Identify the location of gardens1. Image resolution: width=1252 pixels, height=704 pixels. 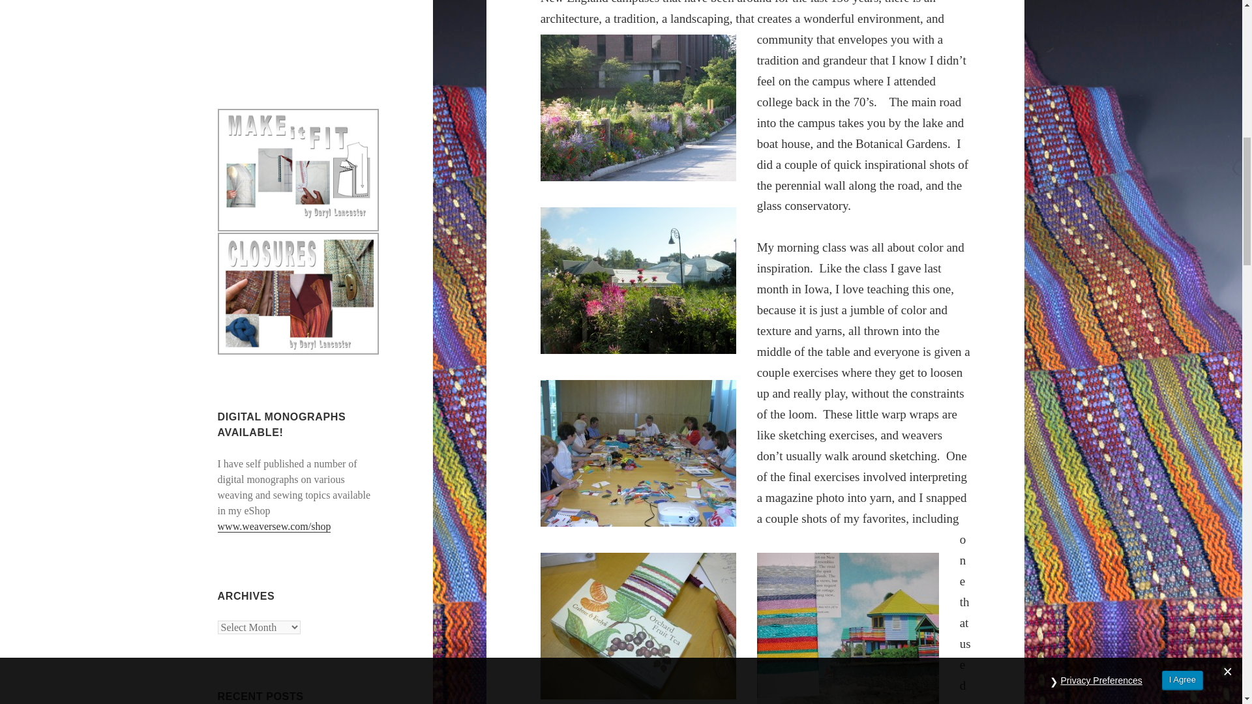
(638, 107).